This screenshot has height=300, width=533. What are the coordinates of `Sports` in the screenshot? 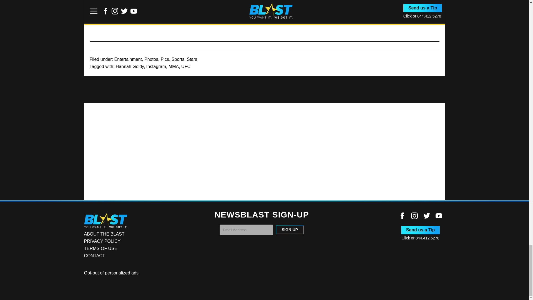 It's located at (178, 59).